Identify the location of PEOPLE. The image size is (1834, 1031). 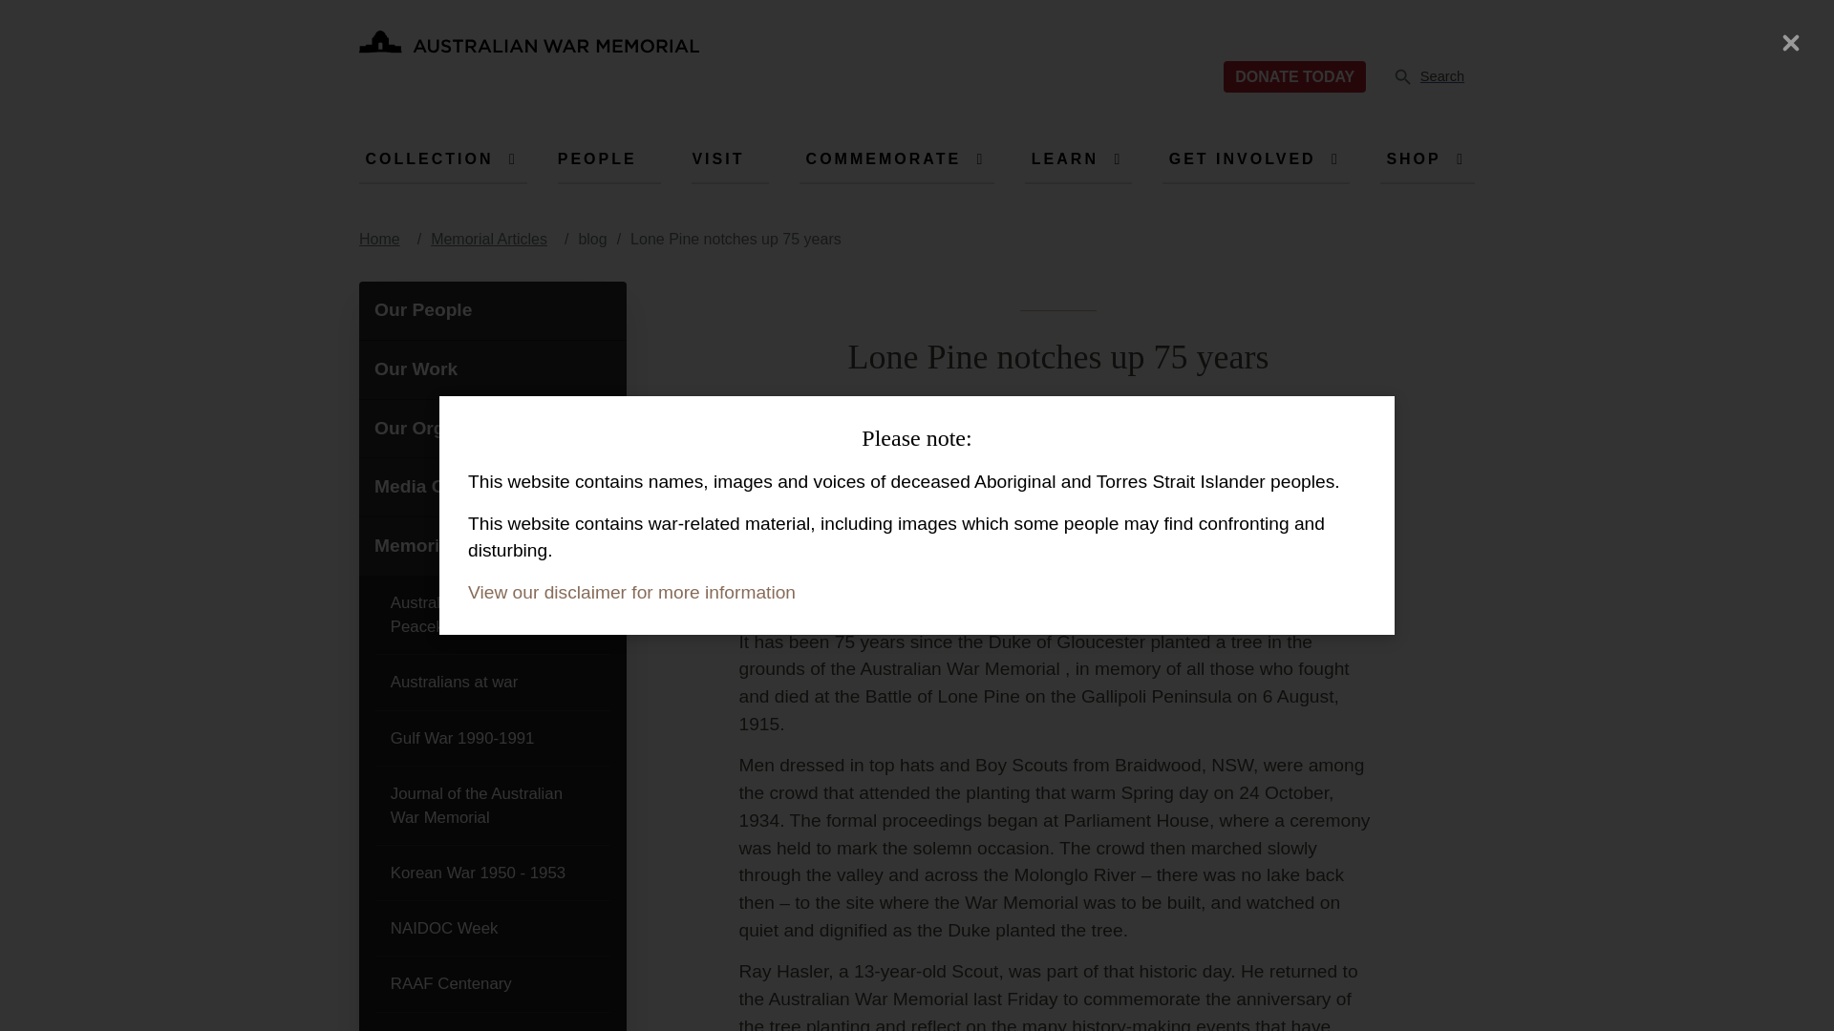
(429, 158).